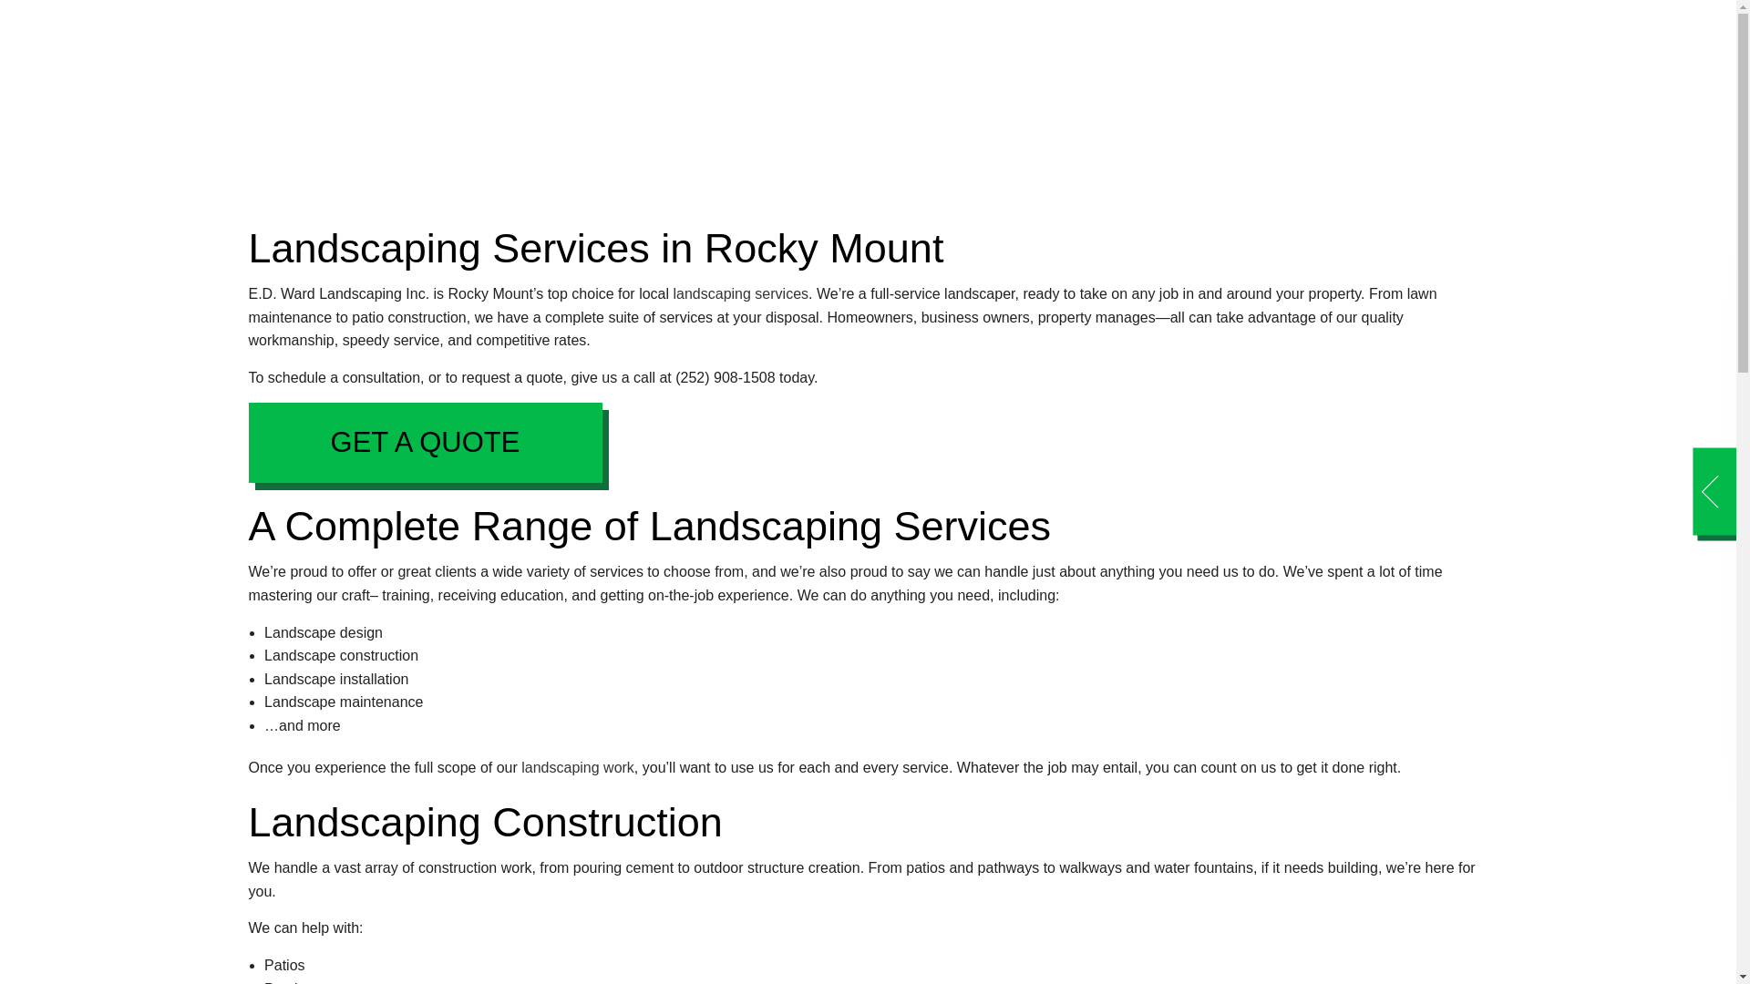 Image resolution: width=1750 pixels, height=984 pixels. Describe the element at coordinates (740, 293) in the screenshot. I see `Landscaping Services` at that location.